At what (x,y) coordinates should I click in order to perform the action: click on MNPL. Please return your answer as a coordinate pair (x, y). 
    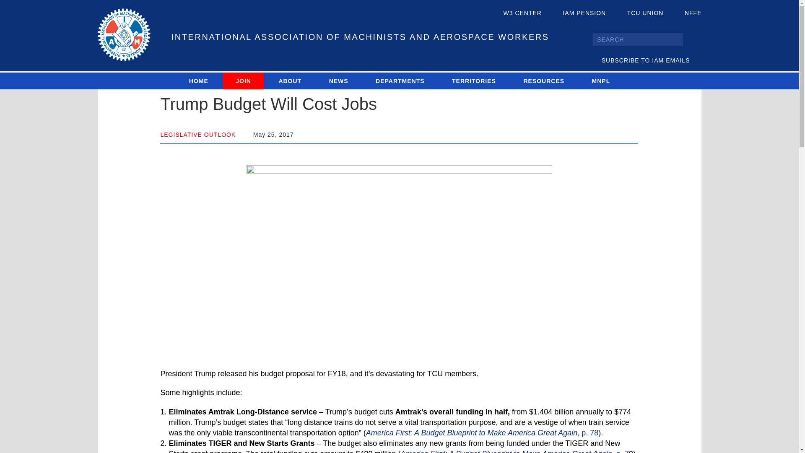
    Looking at the image, I should click on (601, 81).